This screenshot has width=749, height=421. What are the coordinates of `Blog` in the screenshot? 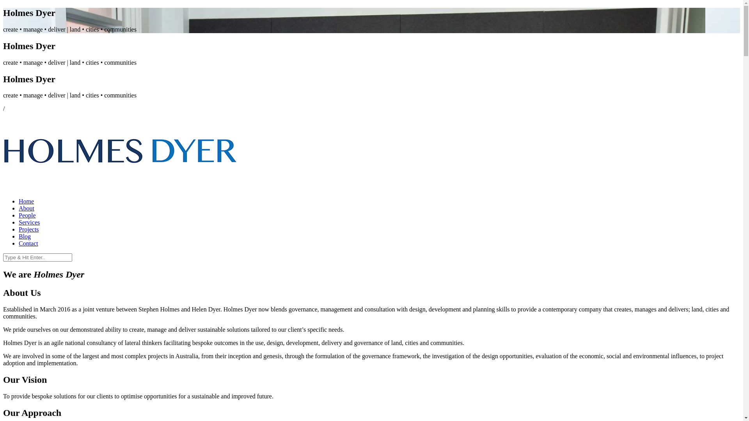 It's located at (25, 236).